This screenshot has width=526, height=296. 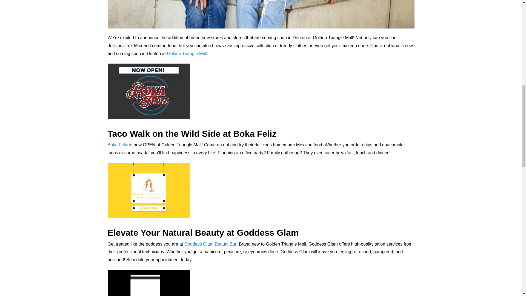 I want to click on Boka Feliz, so click(x=117, y=145).